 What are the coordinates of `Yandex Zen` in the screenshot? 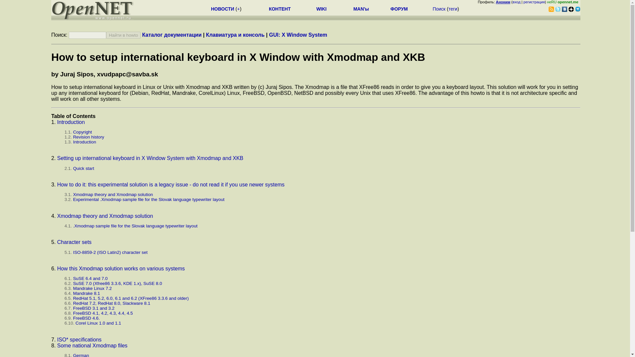 It's located at (571, 9).